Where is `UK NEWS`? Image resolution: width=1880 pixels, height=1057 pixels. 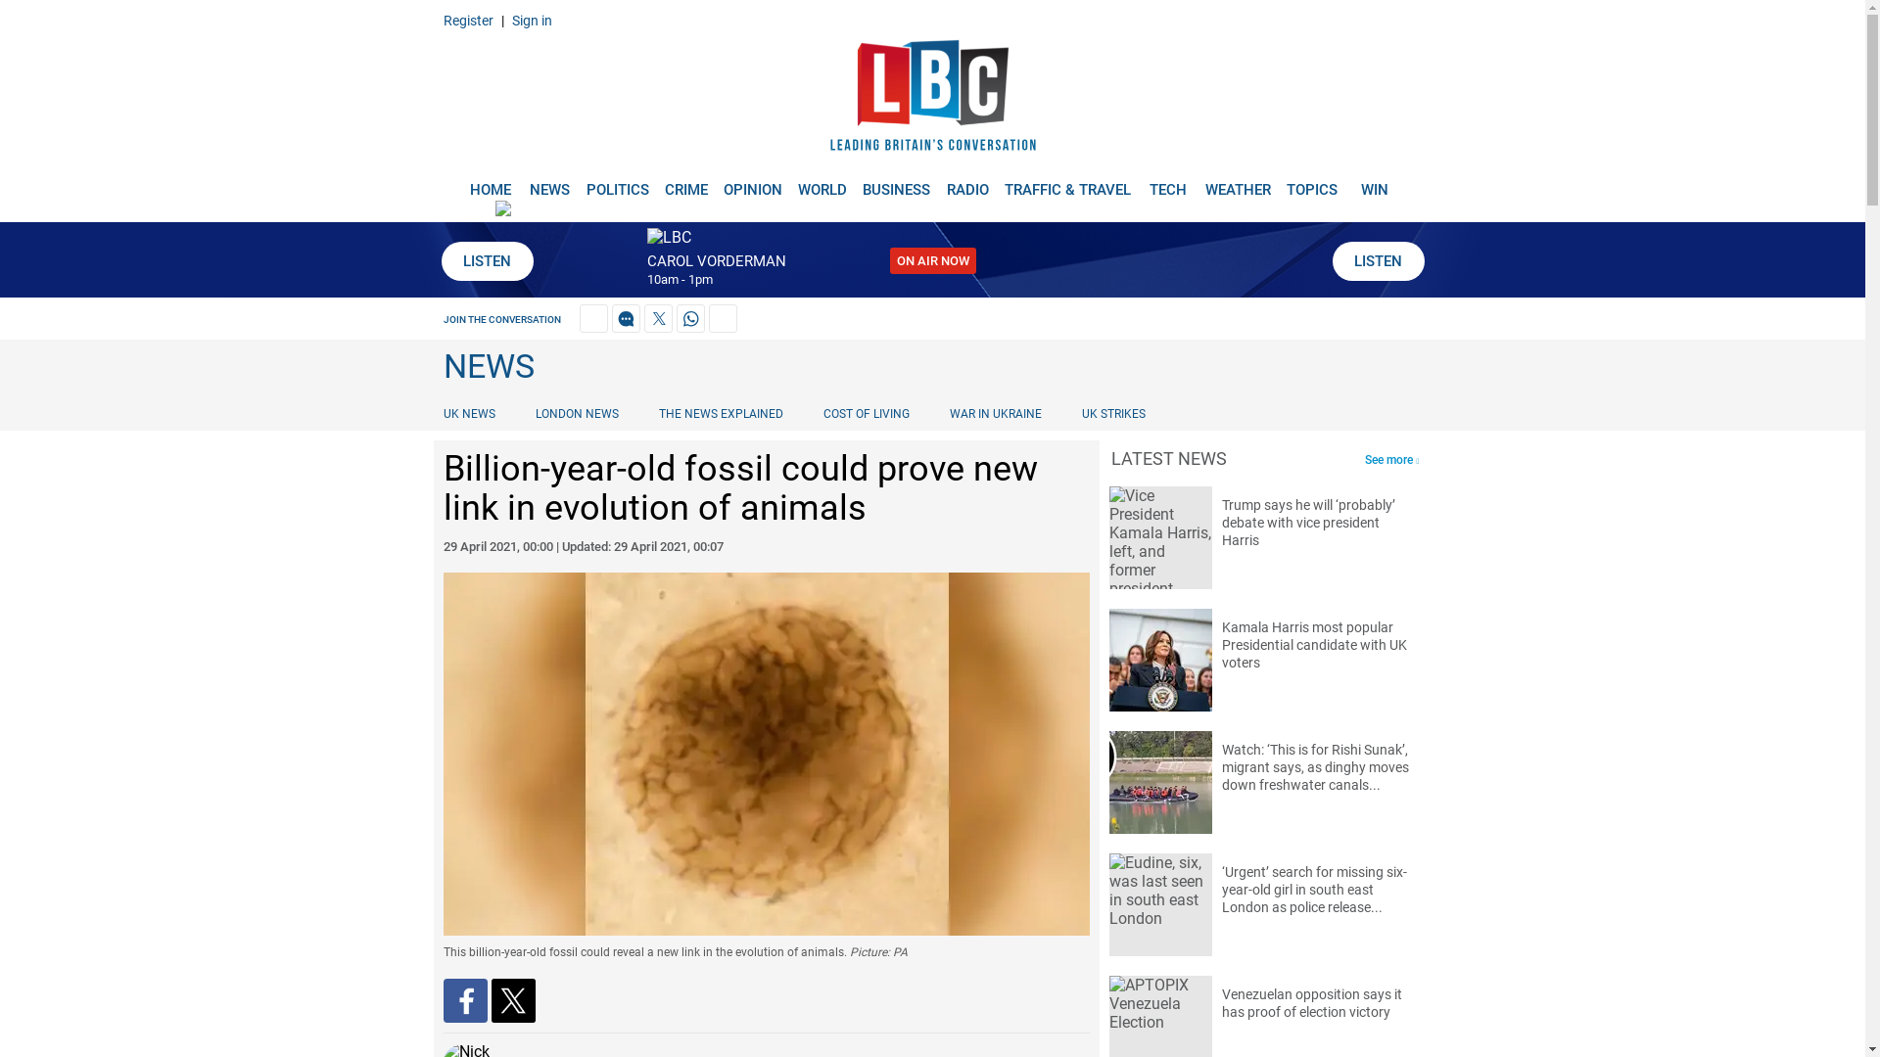 UK NEWS is located at coordinates (472, 413).